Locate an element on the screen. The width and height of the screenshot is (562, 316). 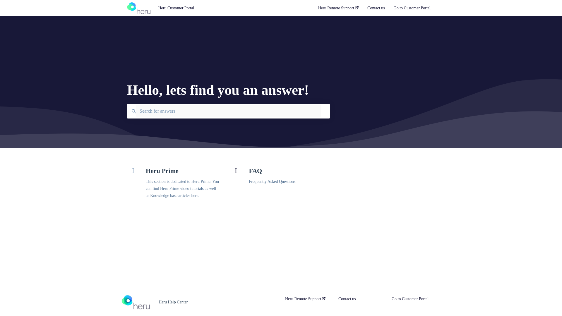
Heru Remote Support is located at coordinates (338, 10).